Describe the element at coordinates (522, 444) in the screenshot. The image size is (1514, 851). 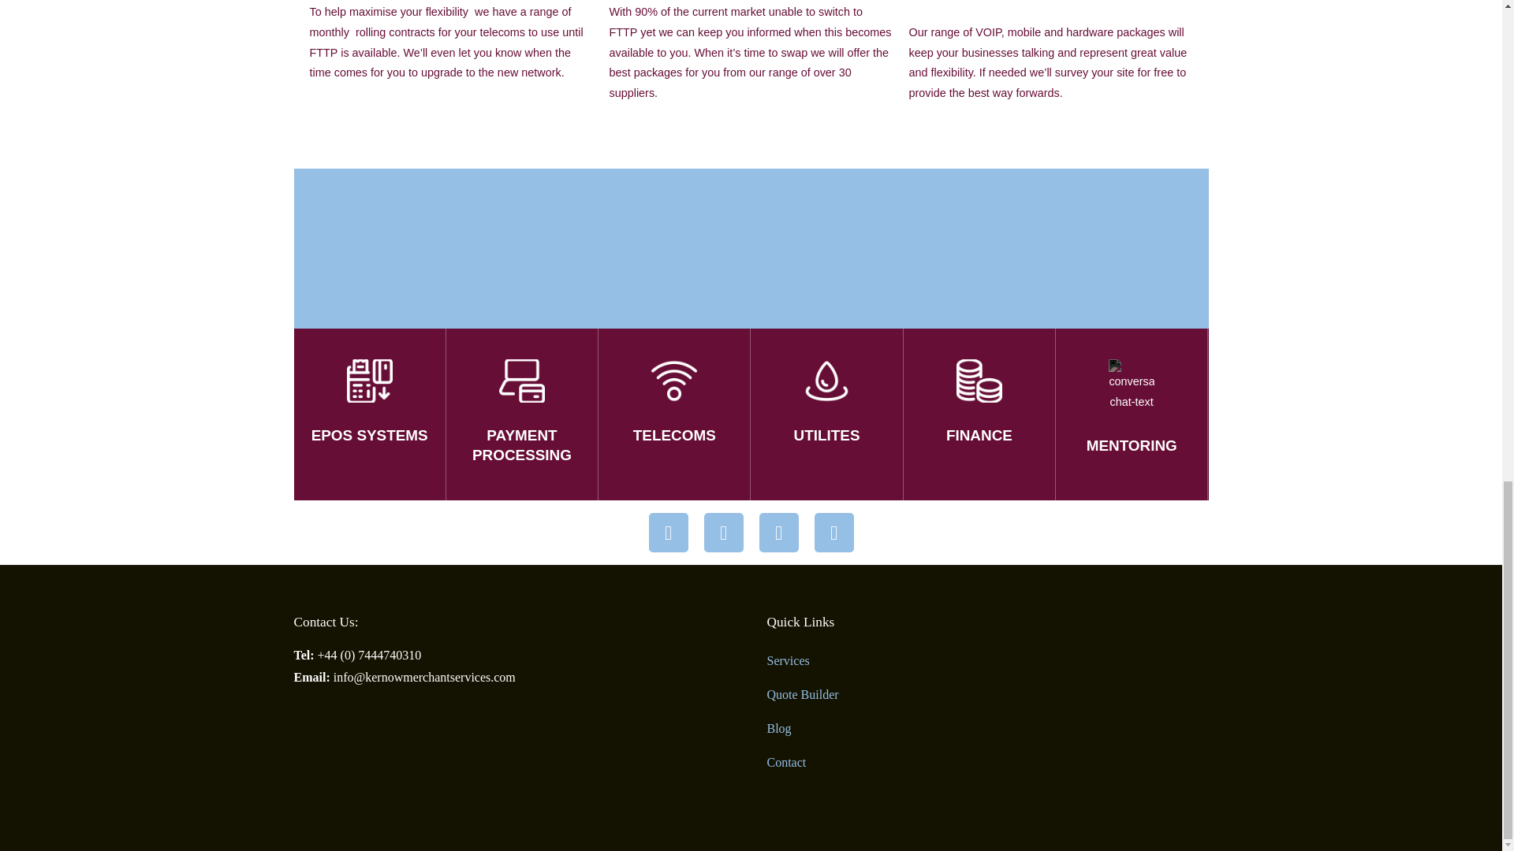
I see `PAYMENT PROCESSING` at that location.